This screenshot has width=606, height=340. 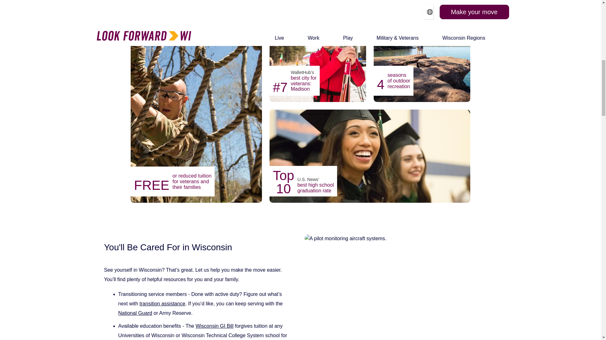 What do you see at coordinates (215, 326) in the screenshot?
I see `Wisconsin GI Bill` at bounding box center [215, 326].